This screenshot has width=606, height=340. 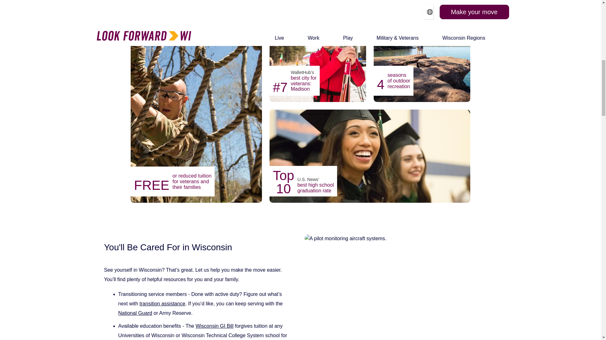 What do you see at coordinates (215, 326) in the screenshot?
I see `Wisconsin GI Bill` at bounding box center [215, 326].